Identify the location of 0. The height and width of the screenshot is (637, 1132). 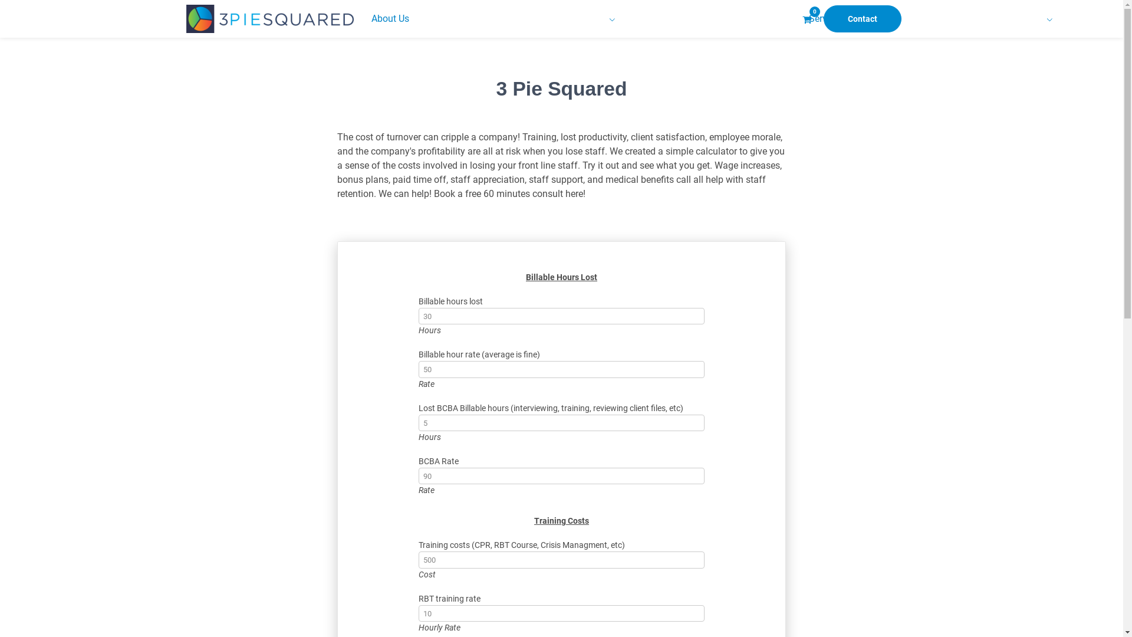
(807, 19).